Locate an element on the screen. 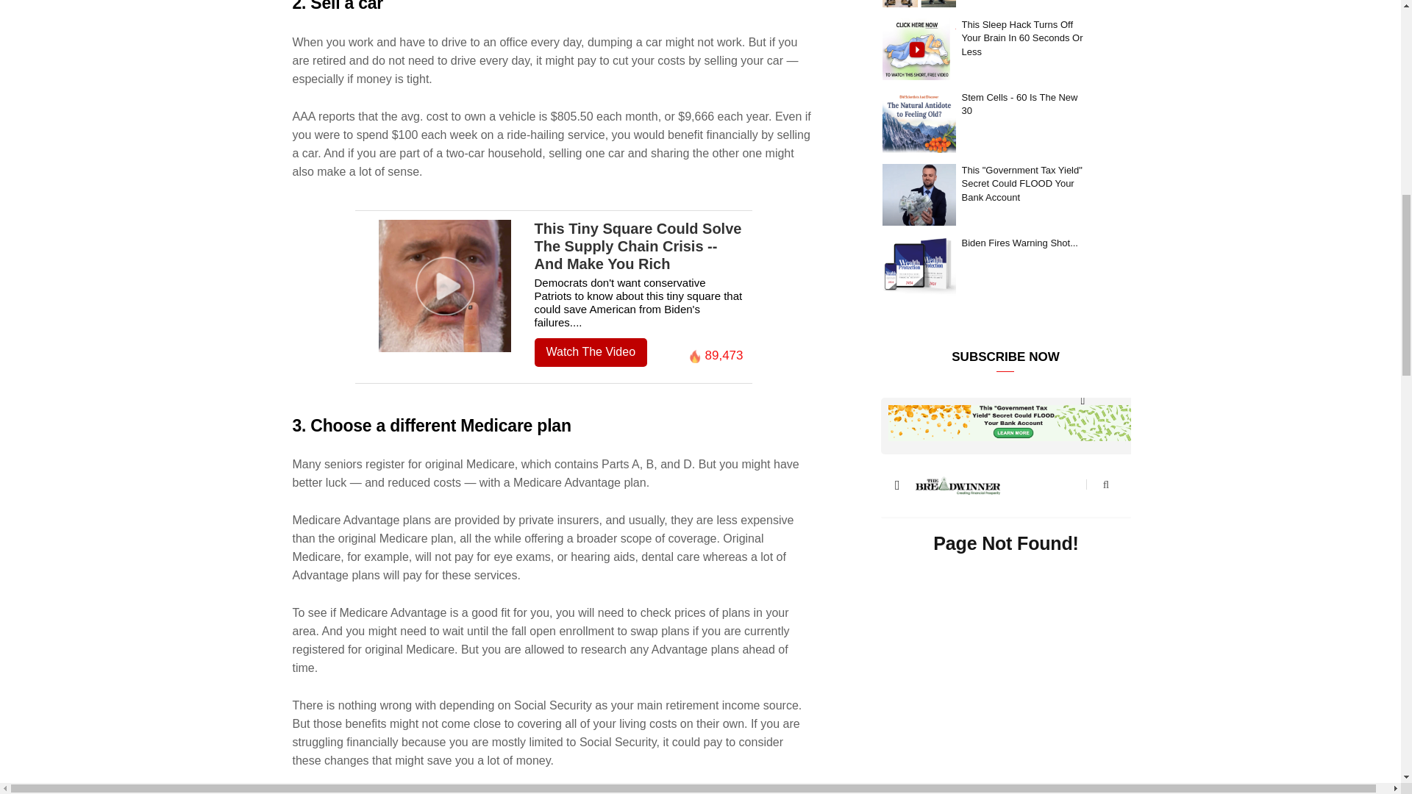 Image resolution: width=1412 pixels, height=794 pixels. 89,473 is located at coordinates (715, 356).